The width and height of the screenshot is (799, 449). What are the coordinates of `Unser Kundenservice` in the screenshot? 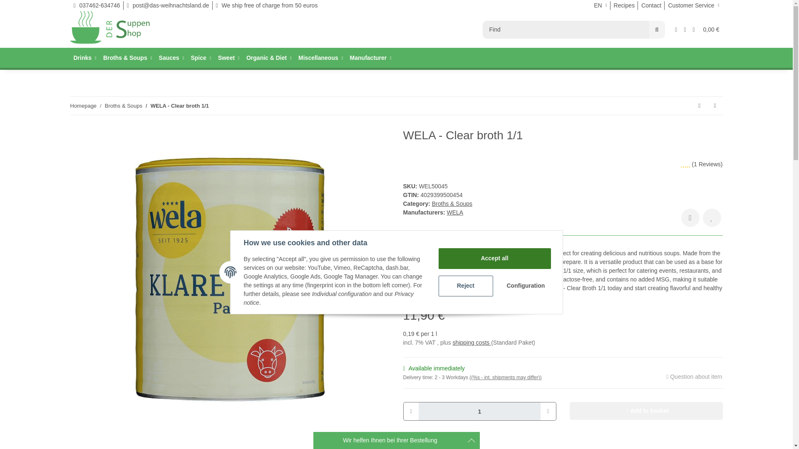 It's located at (693, 7).